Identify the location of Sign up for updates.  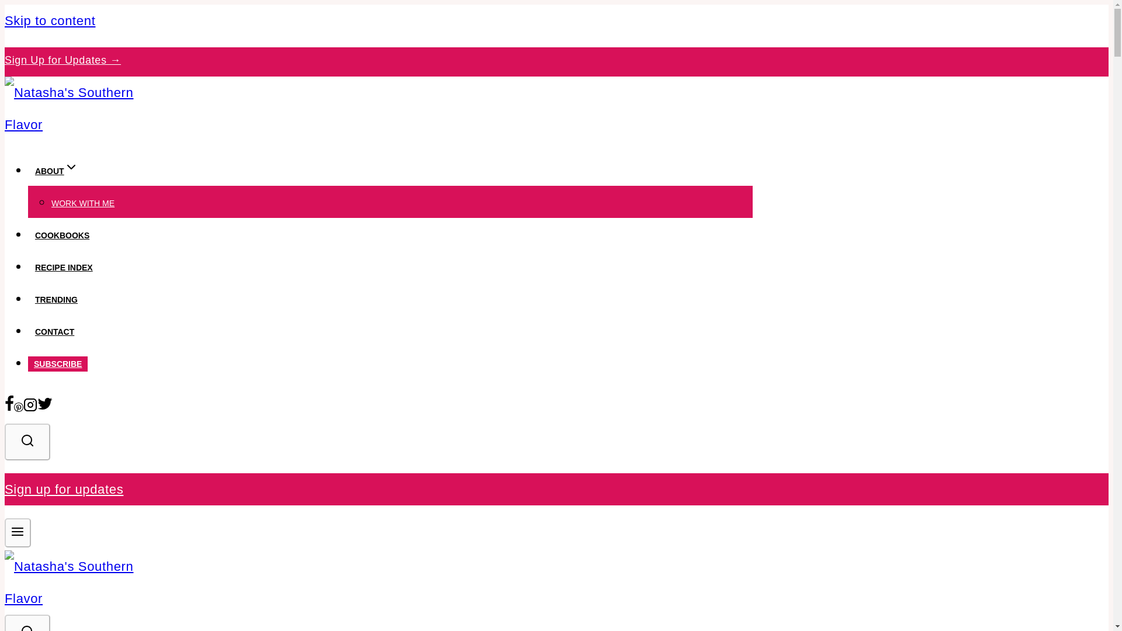
(64, 489).